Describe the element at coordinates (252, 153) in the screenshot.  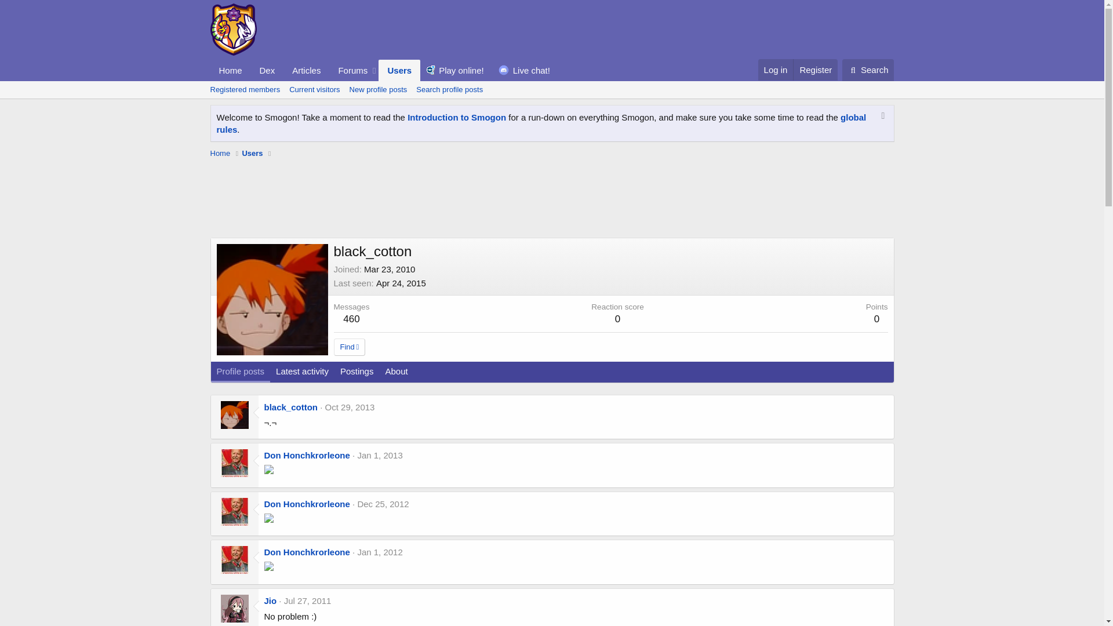
I see `Users` at that location.